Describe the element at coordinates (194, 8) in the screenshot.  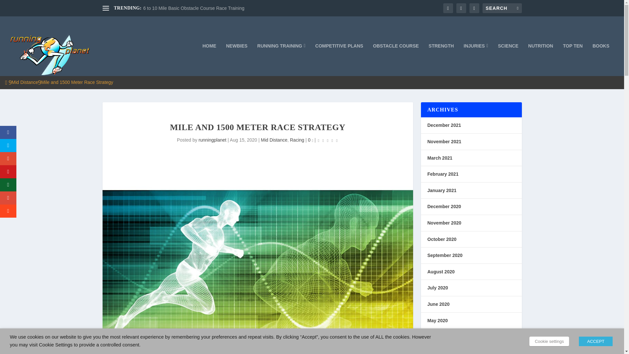
I see `6 to 10 Mile Basic Obstacle Course Race Training` at that location.